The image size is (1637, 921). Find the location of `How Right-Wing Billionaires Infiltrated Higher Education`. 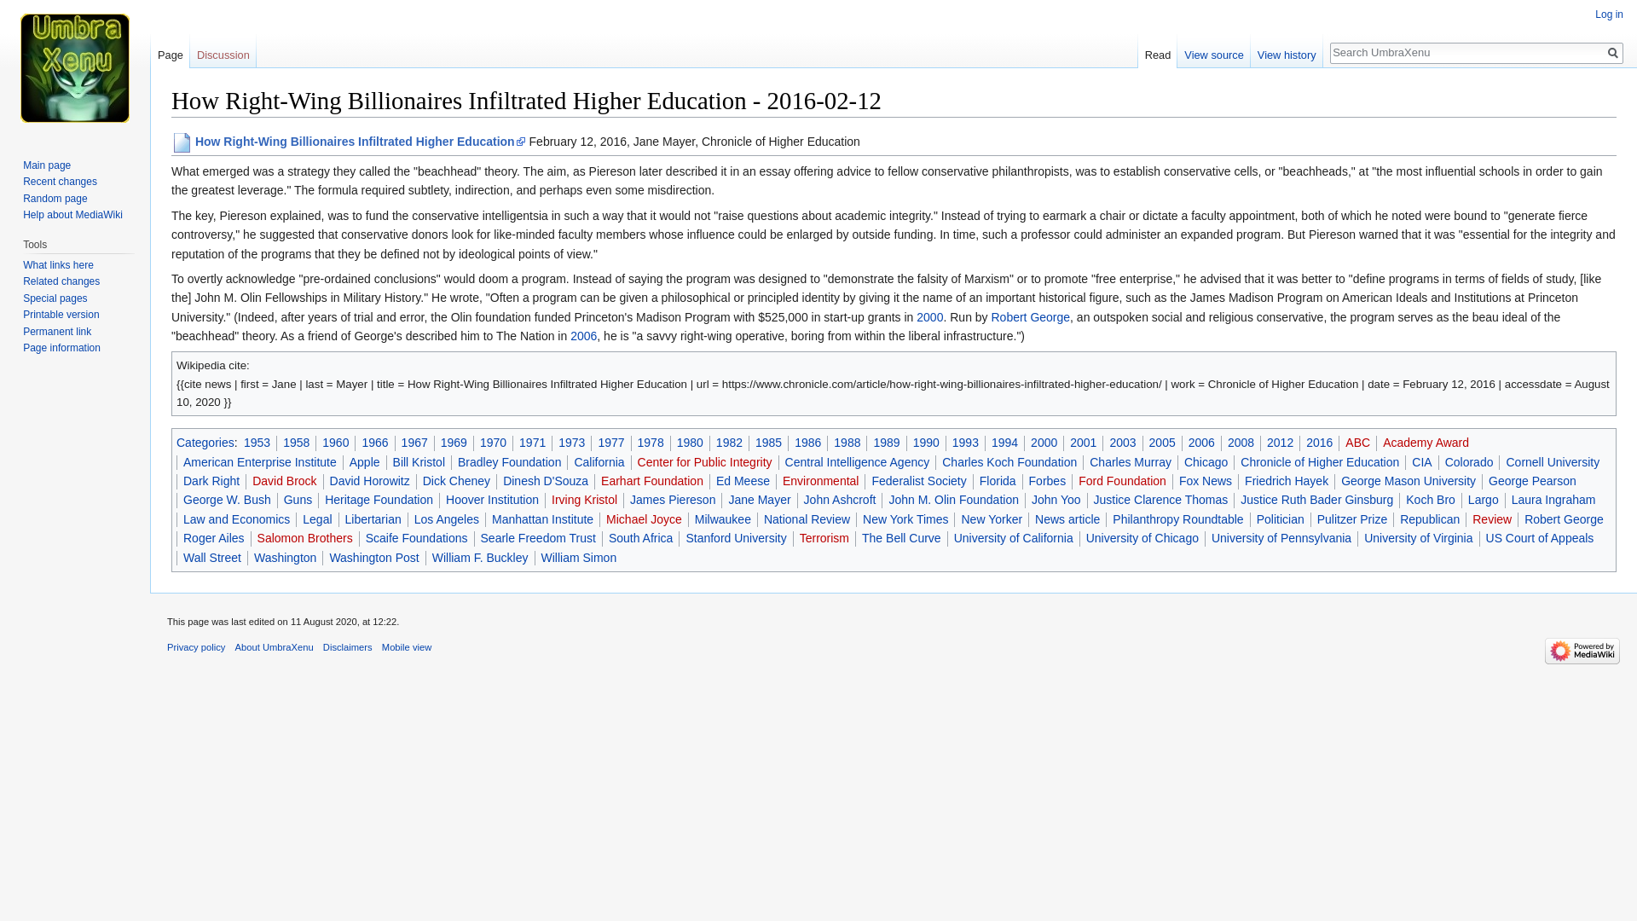

How Right-Wing Billionaires Infiltrated Higher Education is located at coordinates (360, 141).